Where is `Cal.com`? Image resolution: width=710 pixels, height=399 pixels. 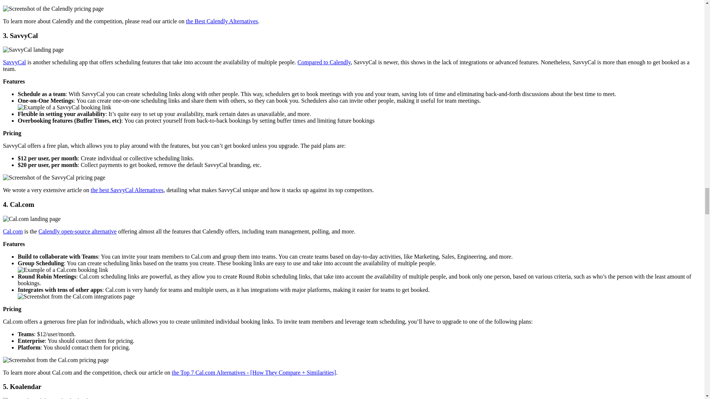
Cal.com is located at coordinates (13, 231).